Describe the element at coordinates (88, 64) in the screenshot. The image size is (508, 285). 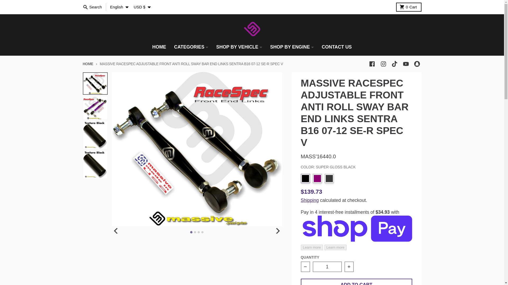
I see `Back to the homepage` at that location.